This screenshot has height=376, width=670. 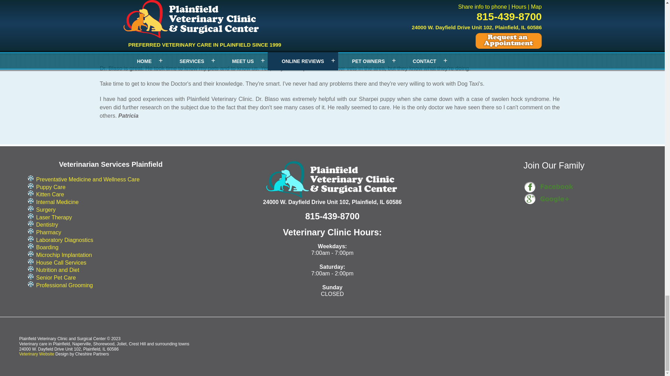 I want to click on Plainfield Veterinary Clinic and Surgical Center on Facebook, so click(x=553, y=187).